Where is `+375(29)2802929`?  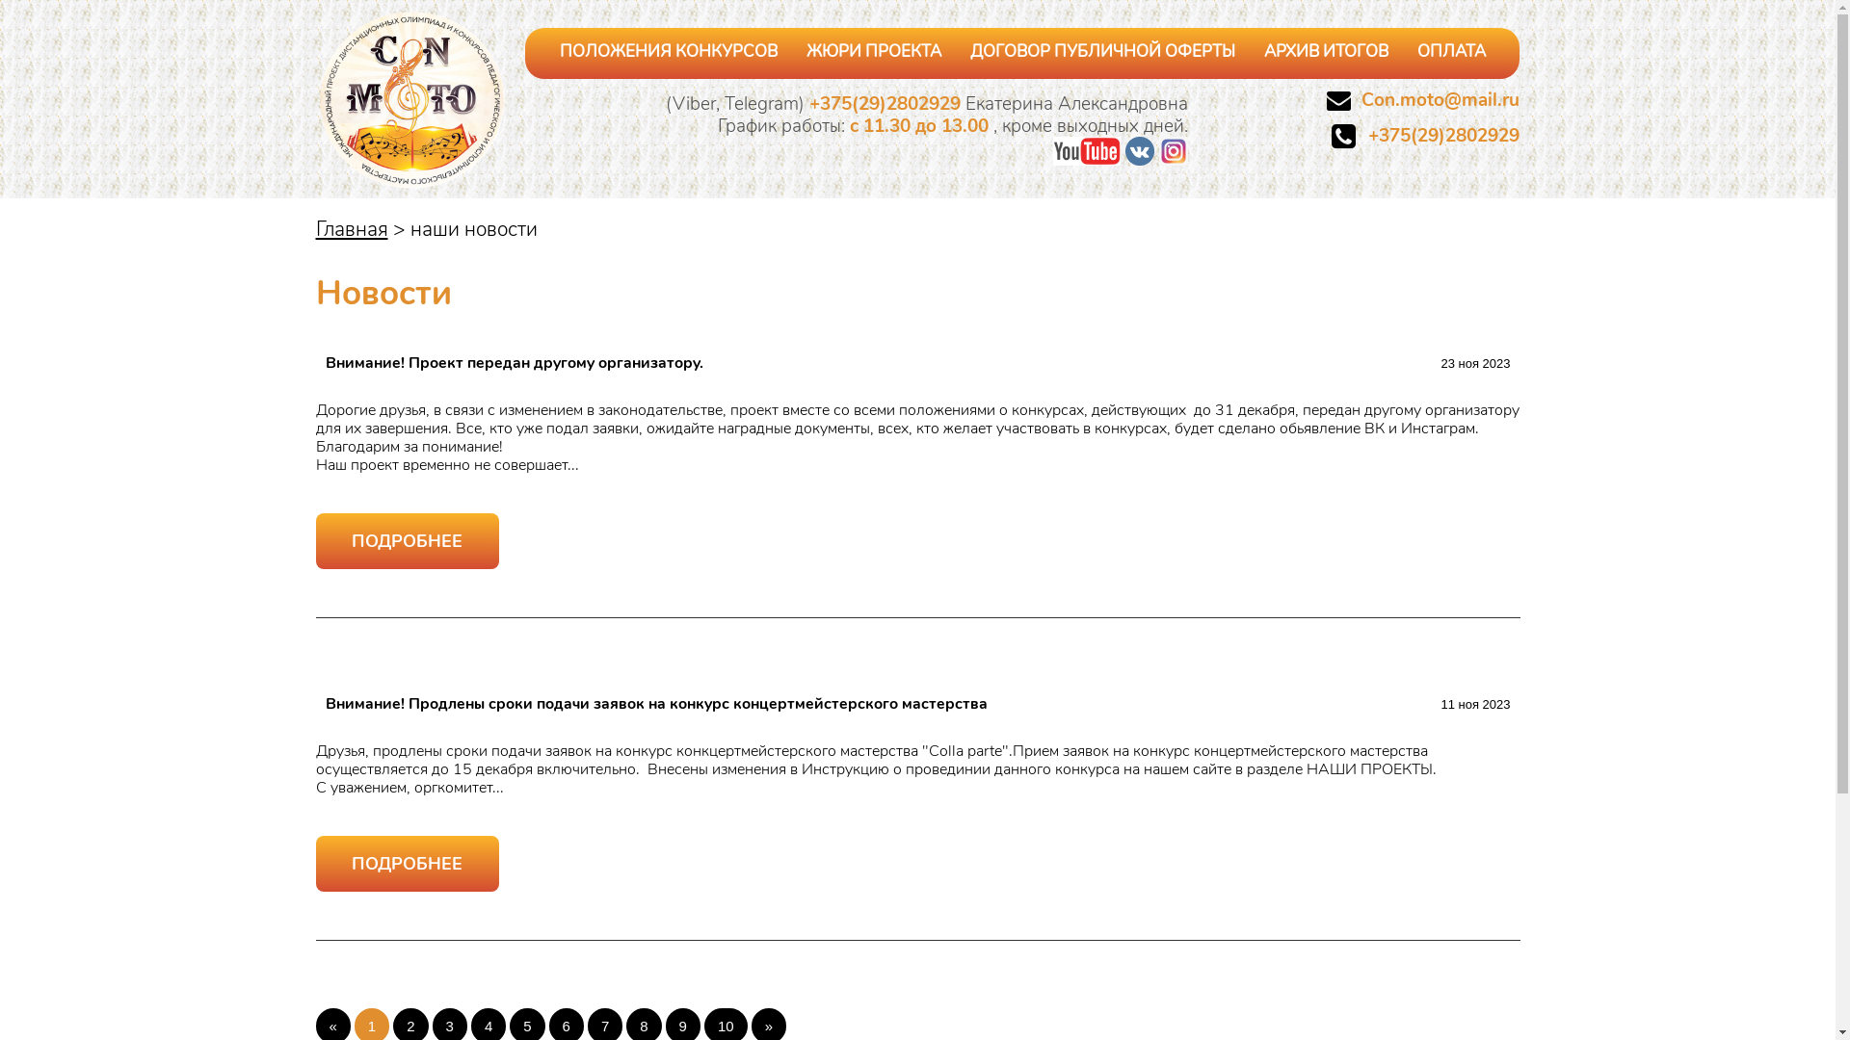 +375(29)2802929 is located at coordinates (1443, 136).